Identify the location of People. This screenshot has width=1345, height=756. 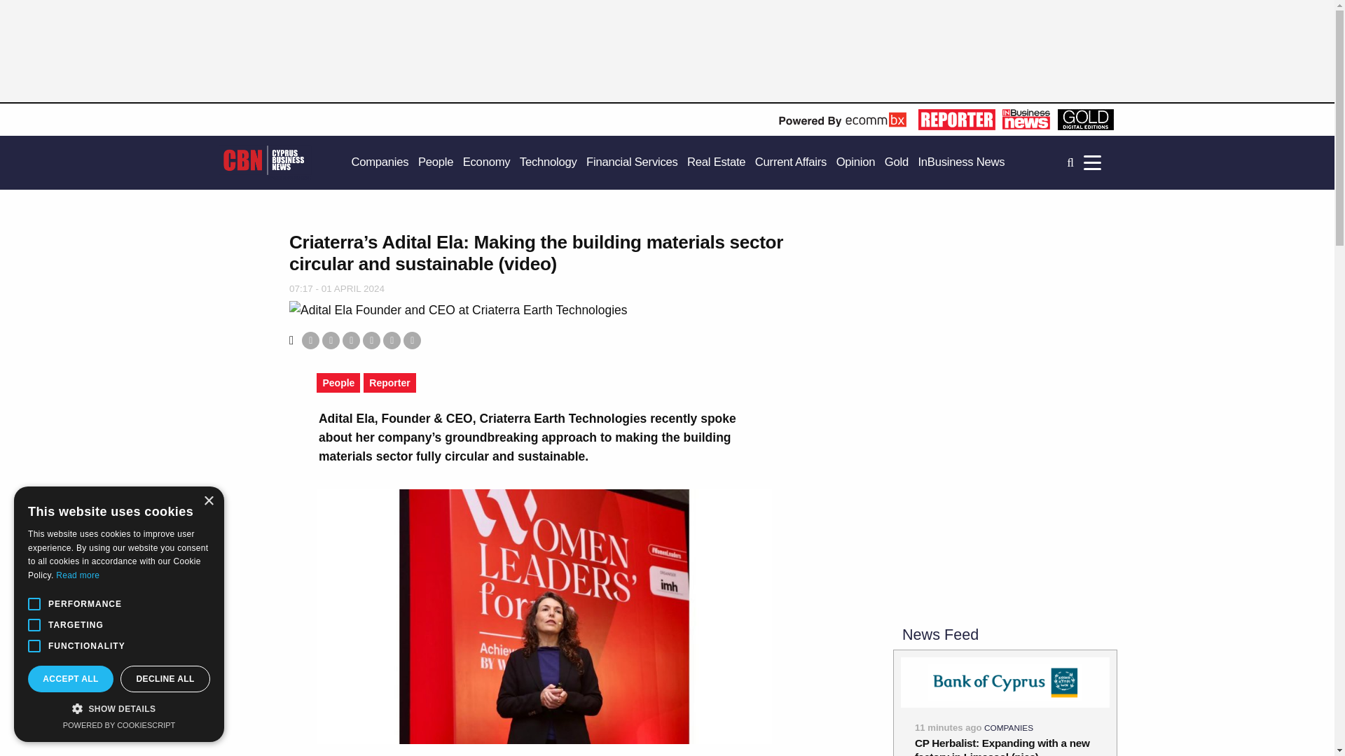
(436, 162).